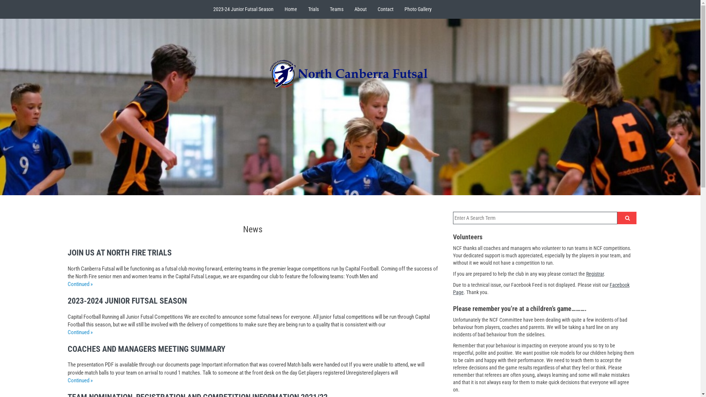 This screenshot has width=706, height=397. I want to click on Teams, so click(337, 9).